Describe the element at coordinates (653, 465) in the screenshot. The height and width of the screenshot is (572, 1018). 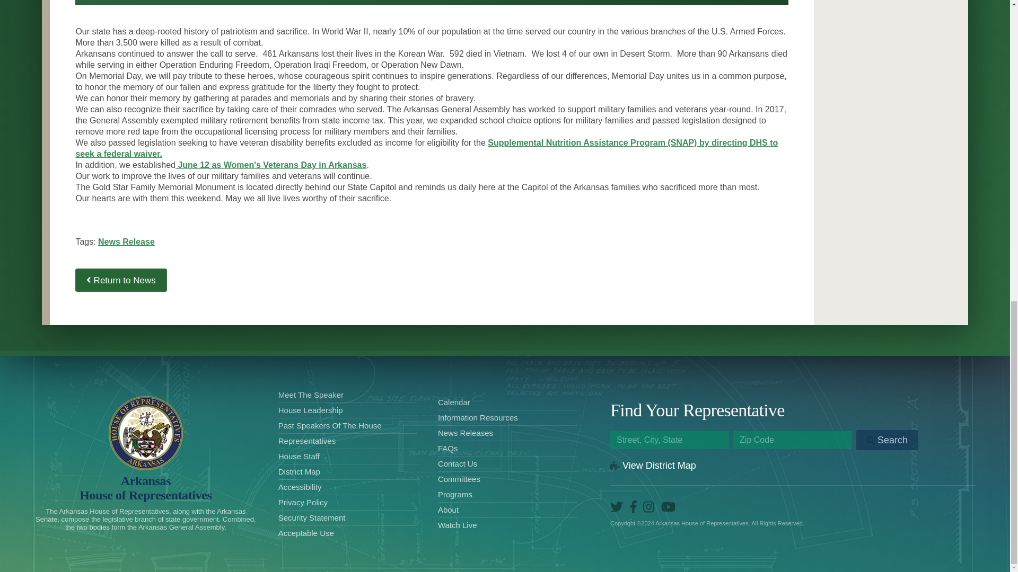
I see `View District Map` at that location.